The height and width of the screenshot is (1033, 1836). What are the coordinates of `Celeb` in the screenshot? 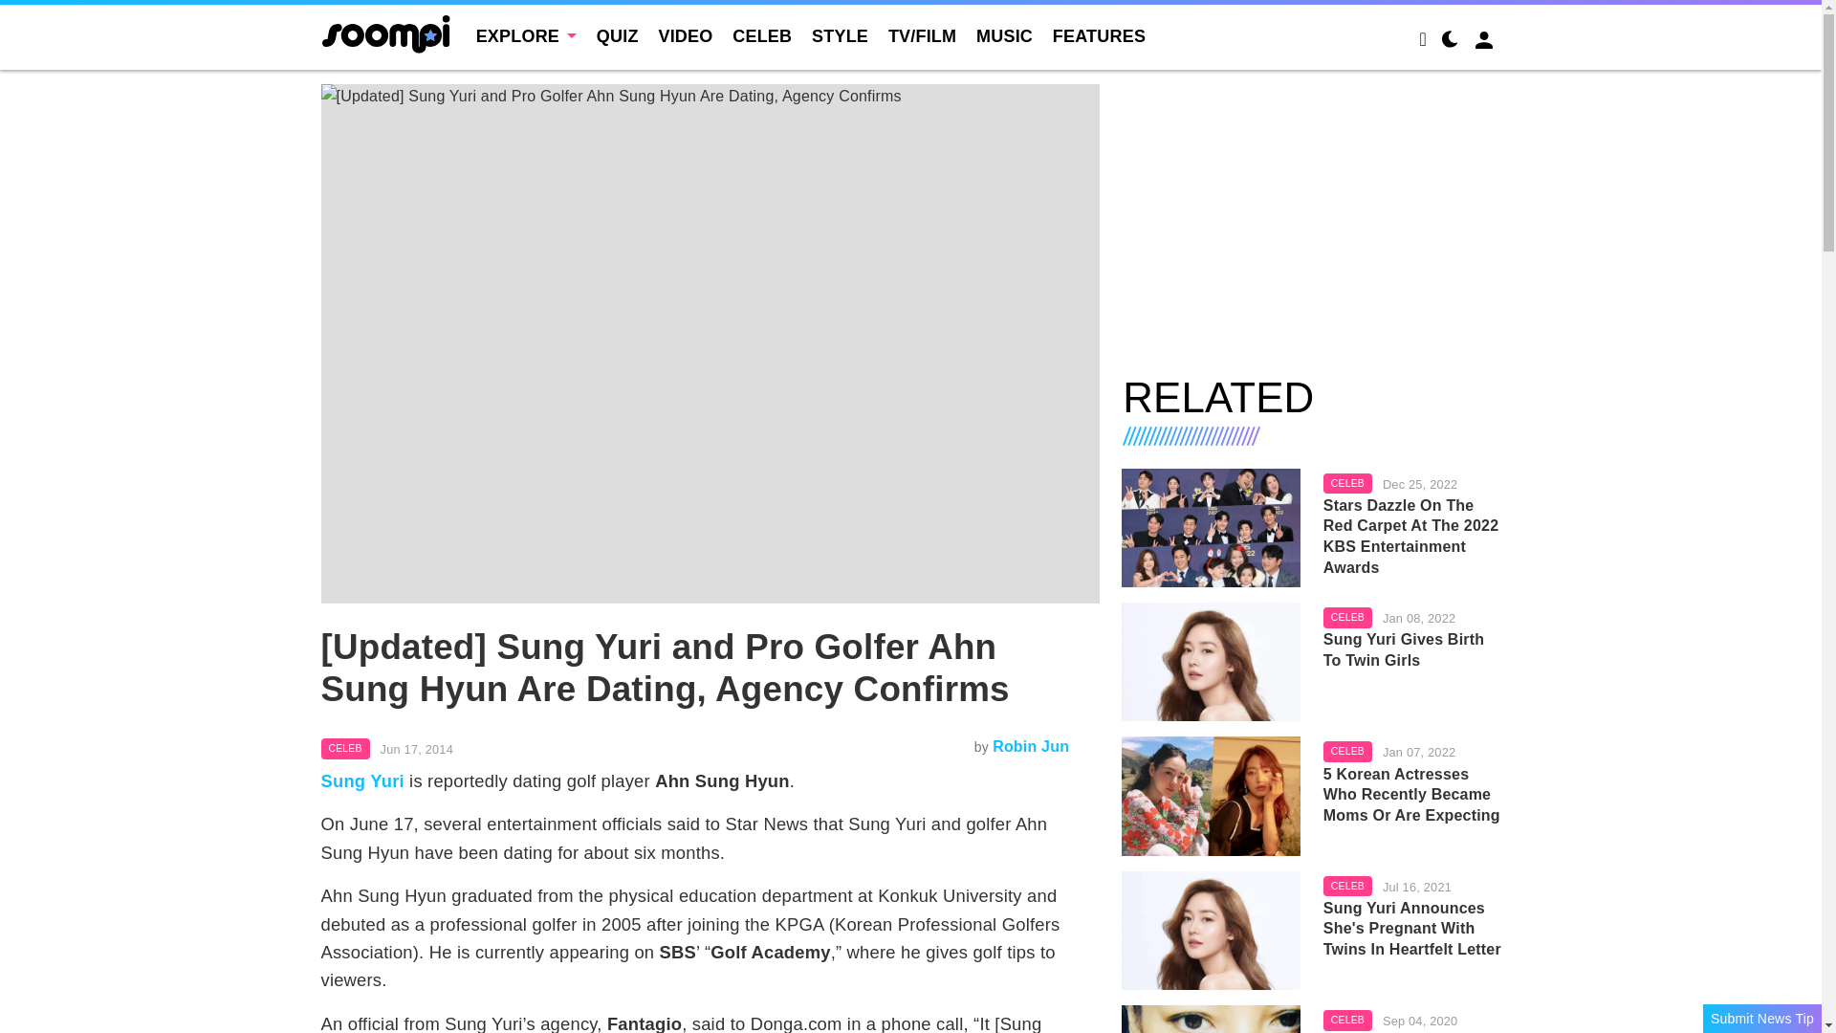 It's located at (1347, 618).